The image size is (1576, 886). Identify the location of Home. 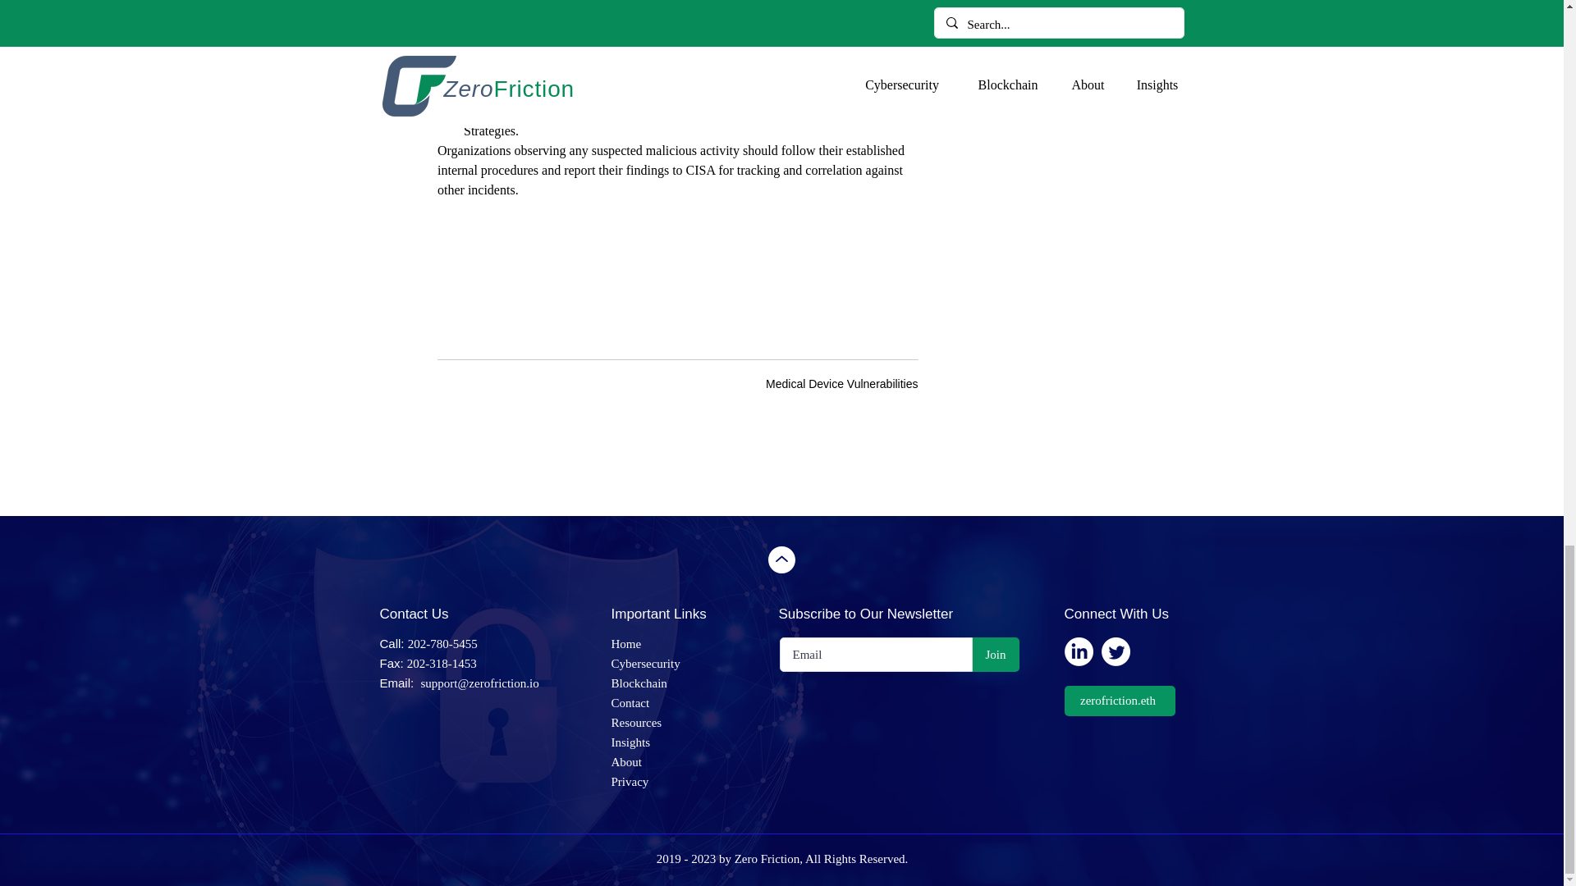
(625, 643).